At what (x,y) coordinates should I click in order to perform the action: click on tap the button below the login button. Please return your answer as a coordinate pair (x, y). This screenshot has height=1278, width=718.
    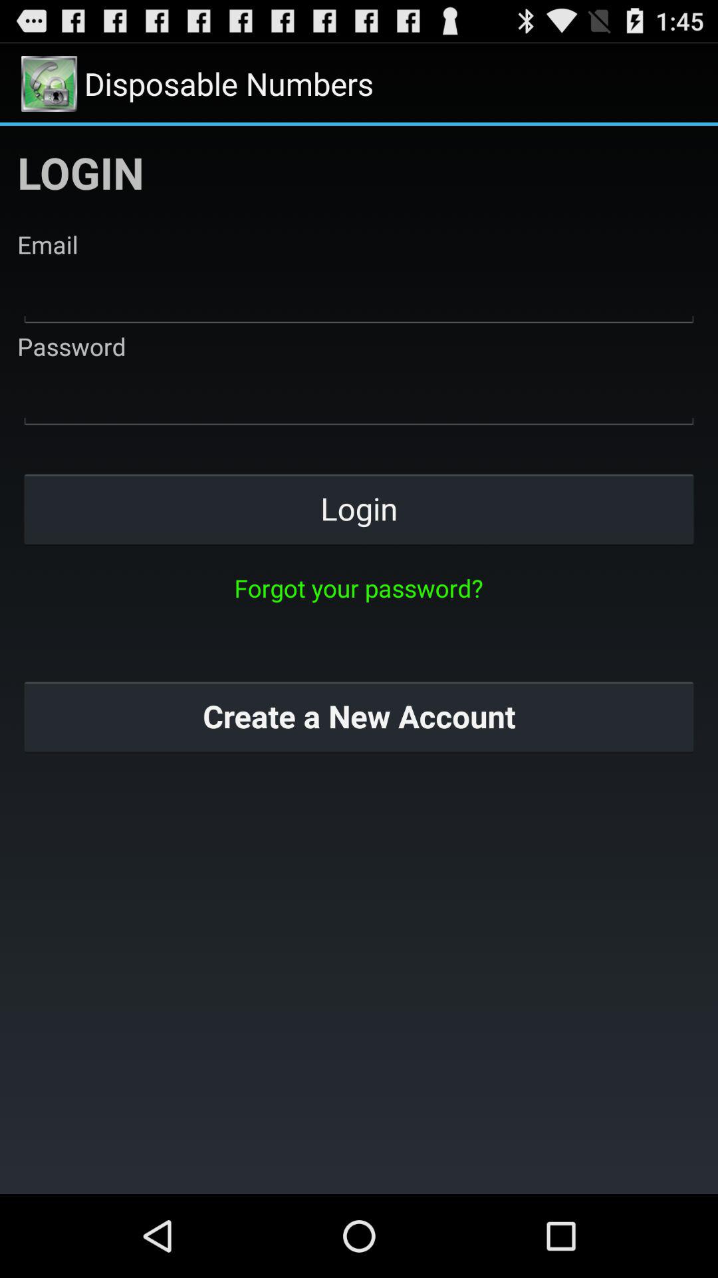
    Looking at the image, I should click on (358, 588).